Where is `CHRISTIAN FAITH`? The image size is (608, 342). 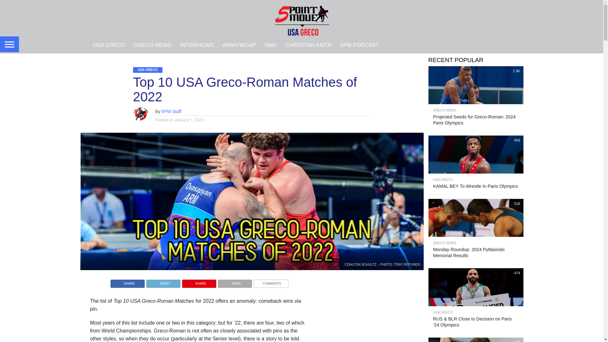
CHRISTIAN FAITH is located at coordinates (308, 45).